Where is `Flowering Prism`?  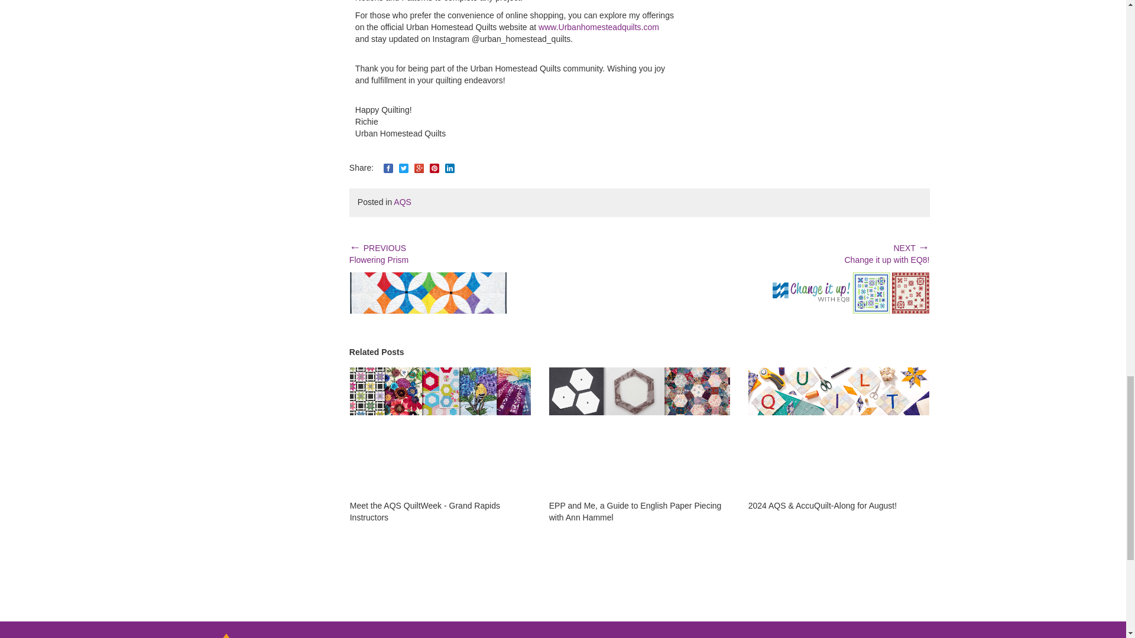
Flowering Prism is located at coordinates (428, 293).